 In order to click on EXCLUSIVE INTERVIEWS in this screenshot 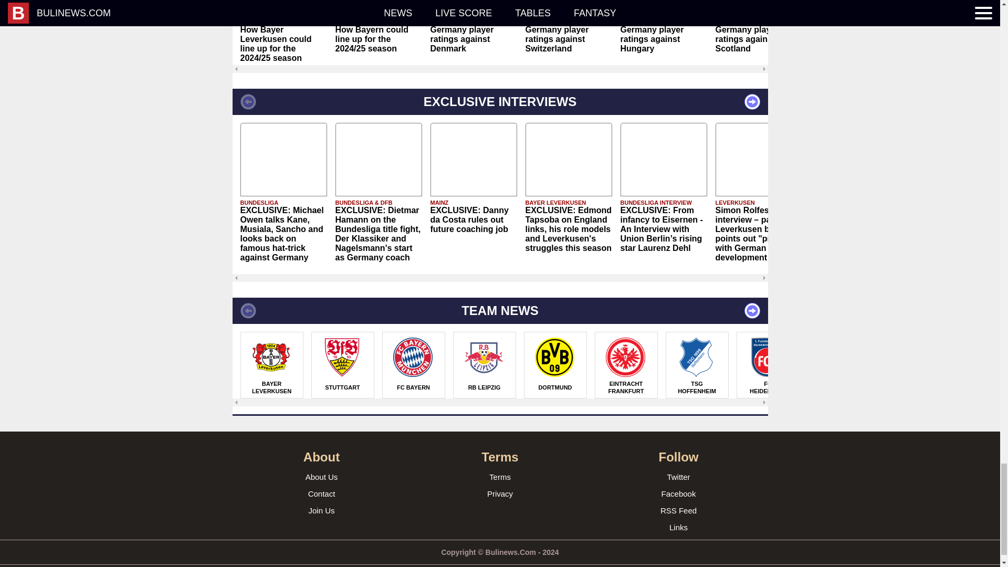, I will do `click(499, 102)`.